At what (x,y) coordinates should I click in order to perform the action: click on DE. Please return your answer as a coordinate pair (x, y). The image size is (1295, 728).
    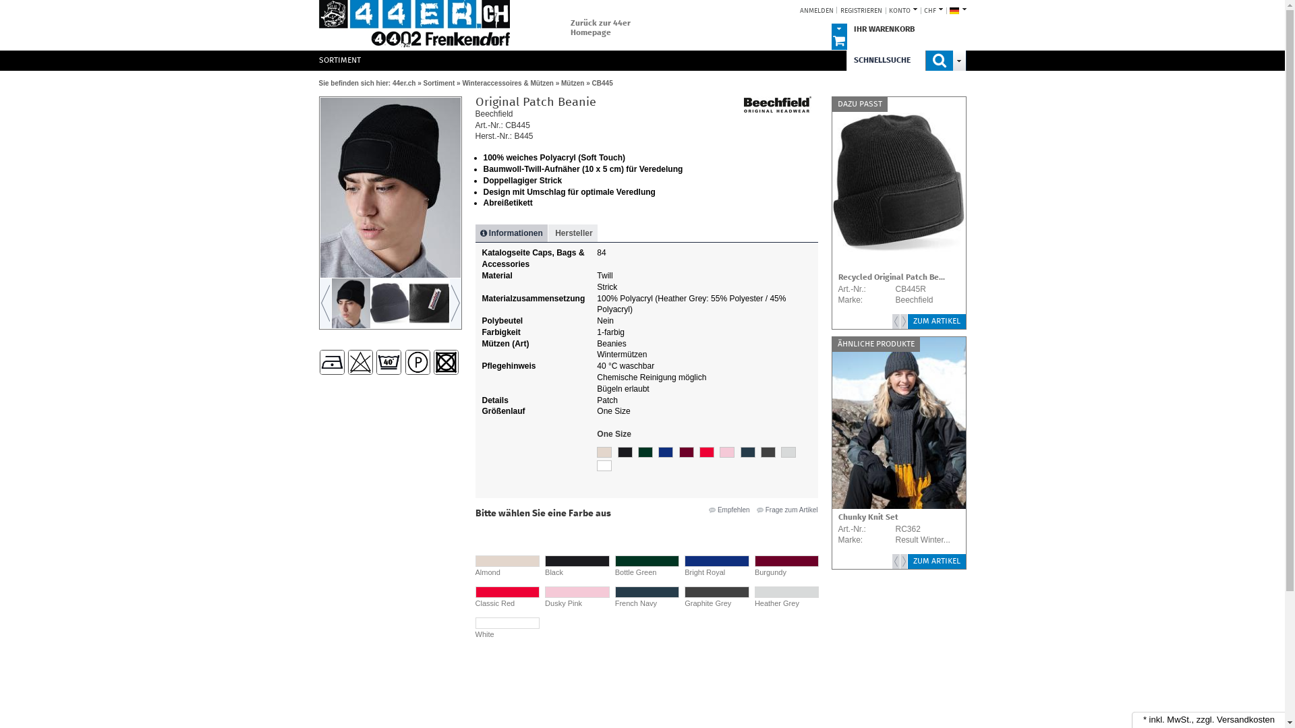
    Looking at the image, I should click on (956, 11).